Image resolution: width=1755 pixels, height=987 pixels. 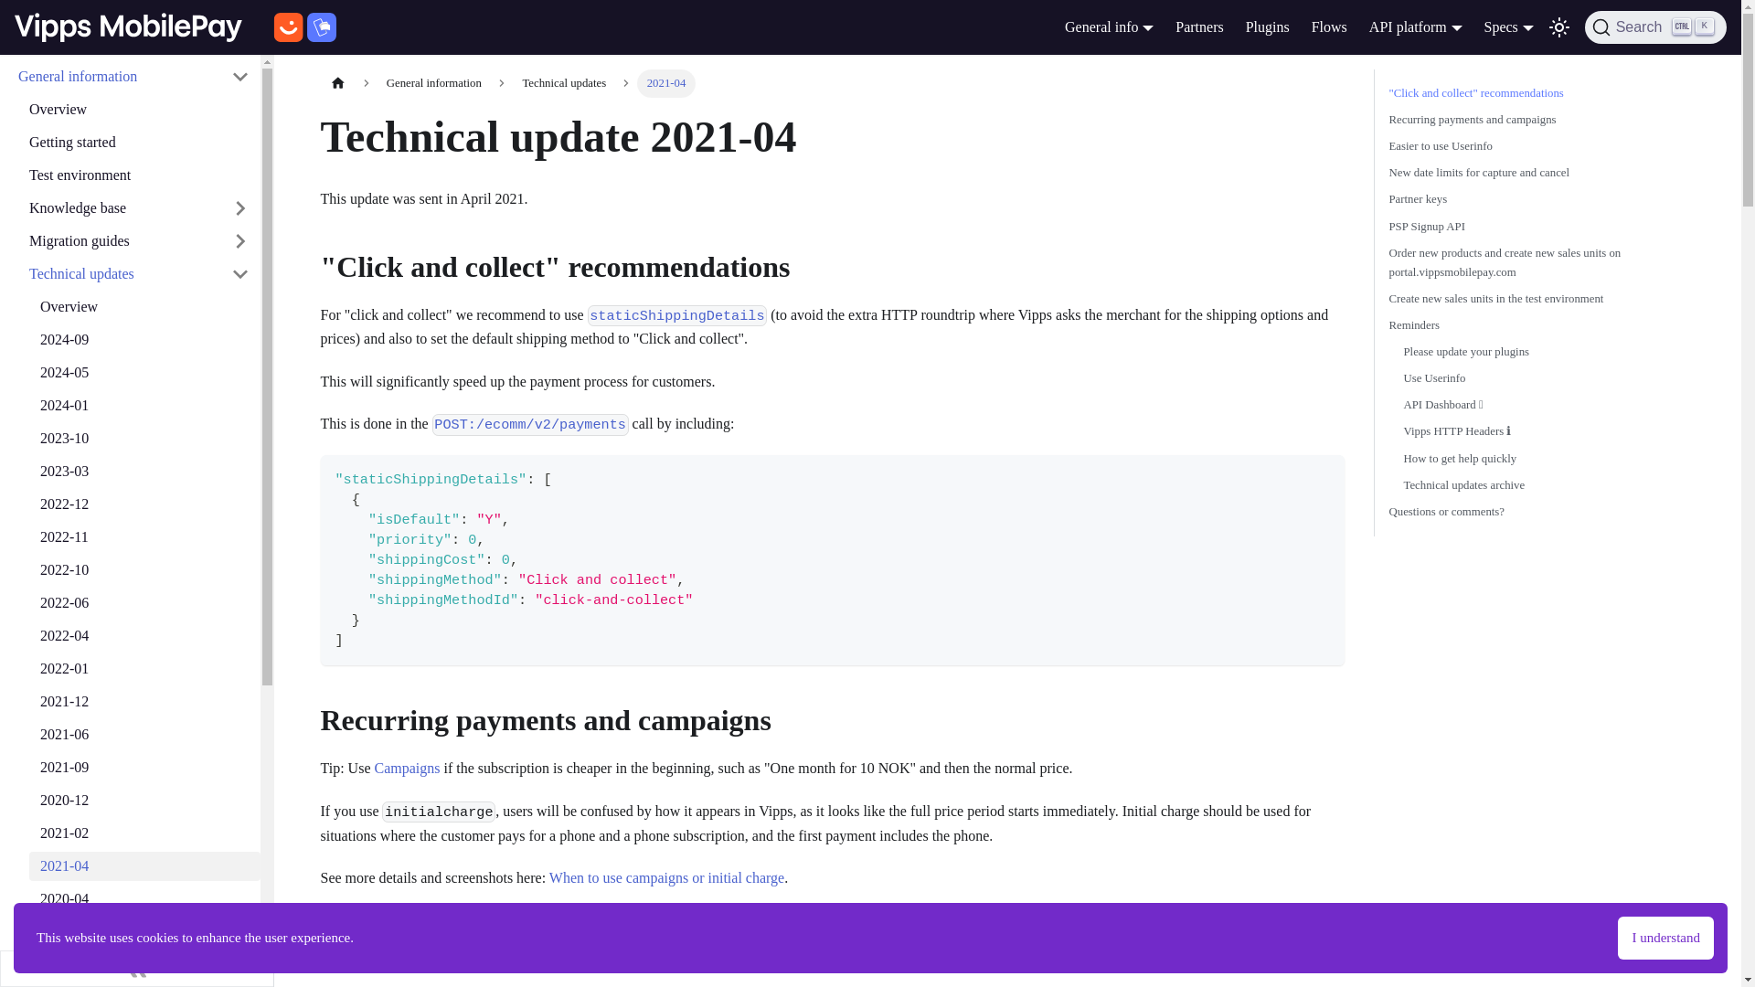 What do you see at coordinates (1329, 27) in the screenshot?
I see `Flows` at bounding box center [1329, 27].